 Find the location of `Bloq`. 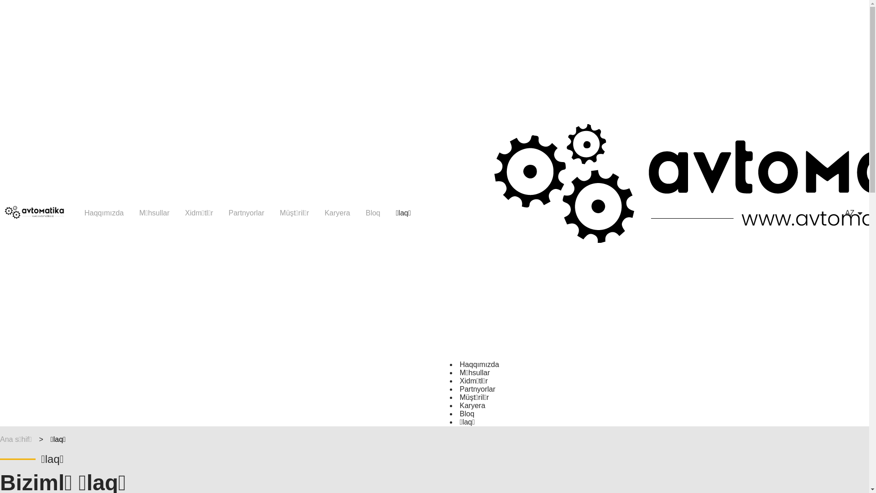

Bloq is located at coordinates (467, 414).